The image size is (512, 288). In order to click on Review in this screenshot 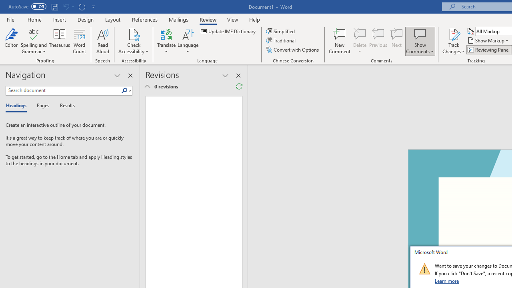, I will do `click(208, 19)`.